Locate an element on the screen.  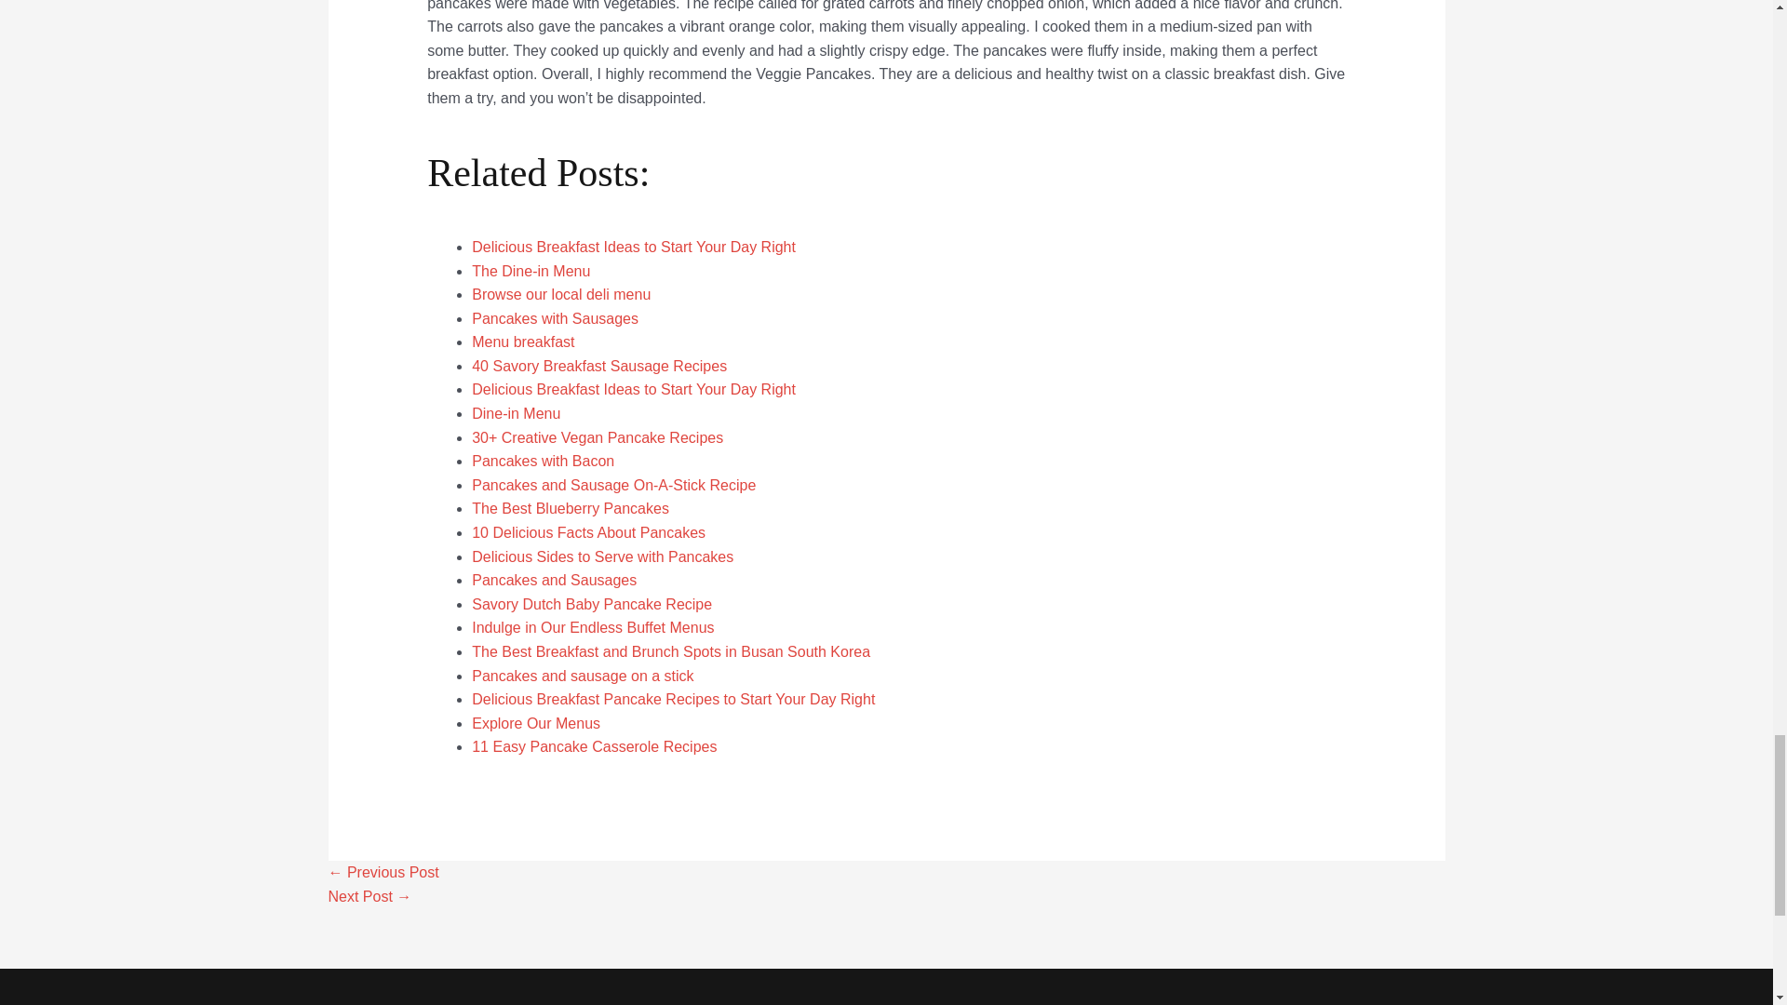
The Dine-in Menu is located at coordinates (531, 270).